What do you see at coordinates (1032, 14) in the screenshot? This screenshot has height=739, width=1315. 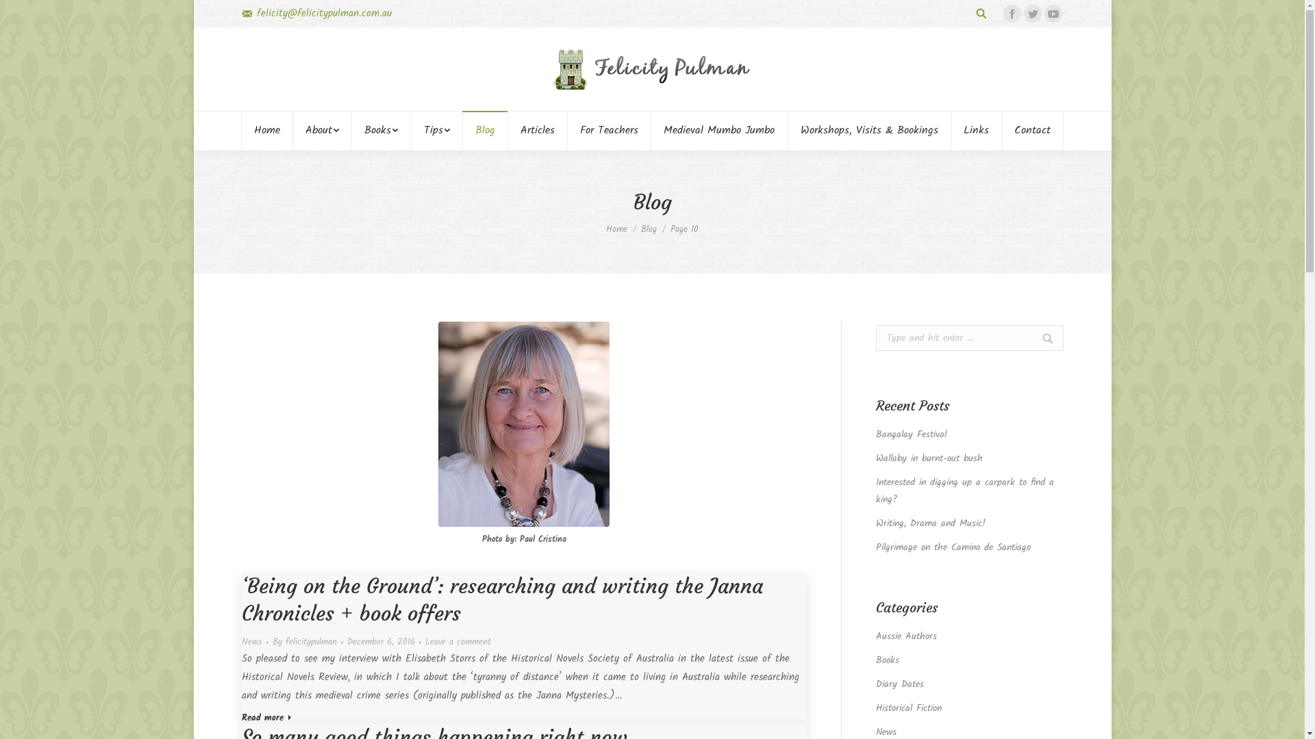 I see `Twitter` at bounding box center [1032, 14].